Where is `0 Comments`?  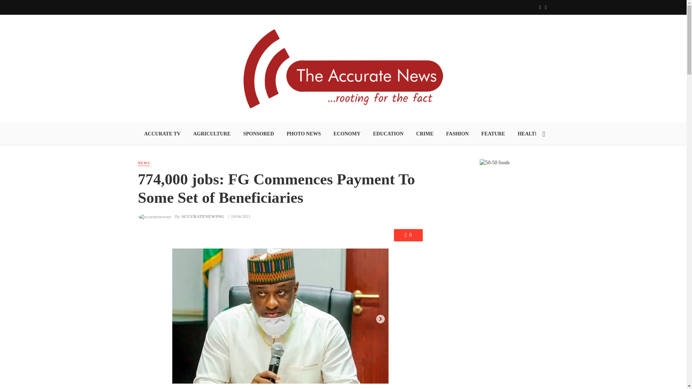 0 Comments is located at coordinates (408, 235).